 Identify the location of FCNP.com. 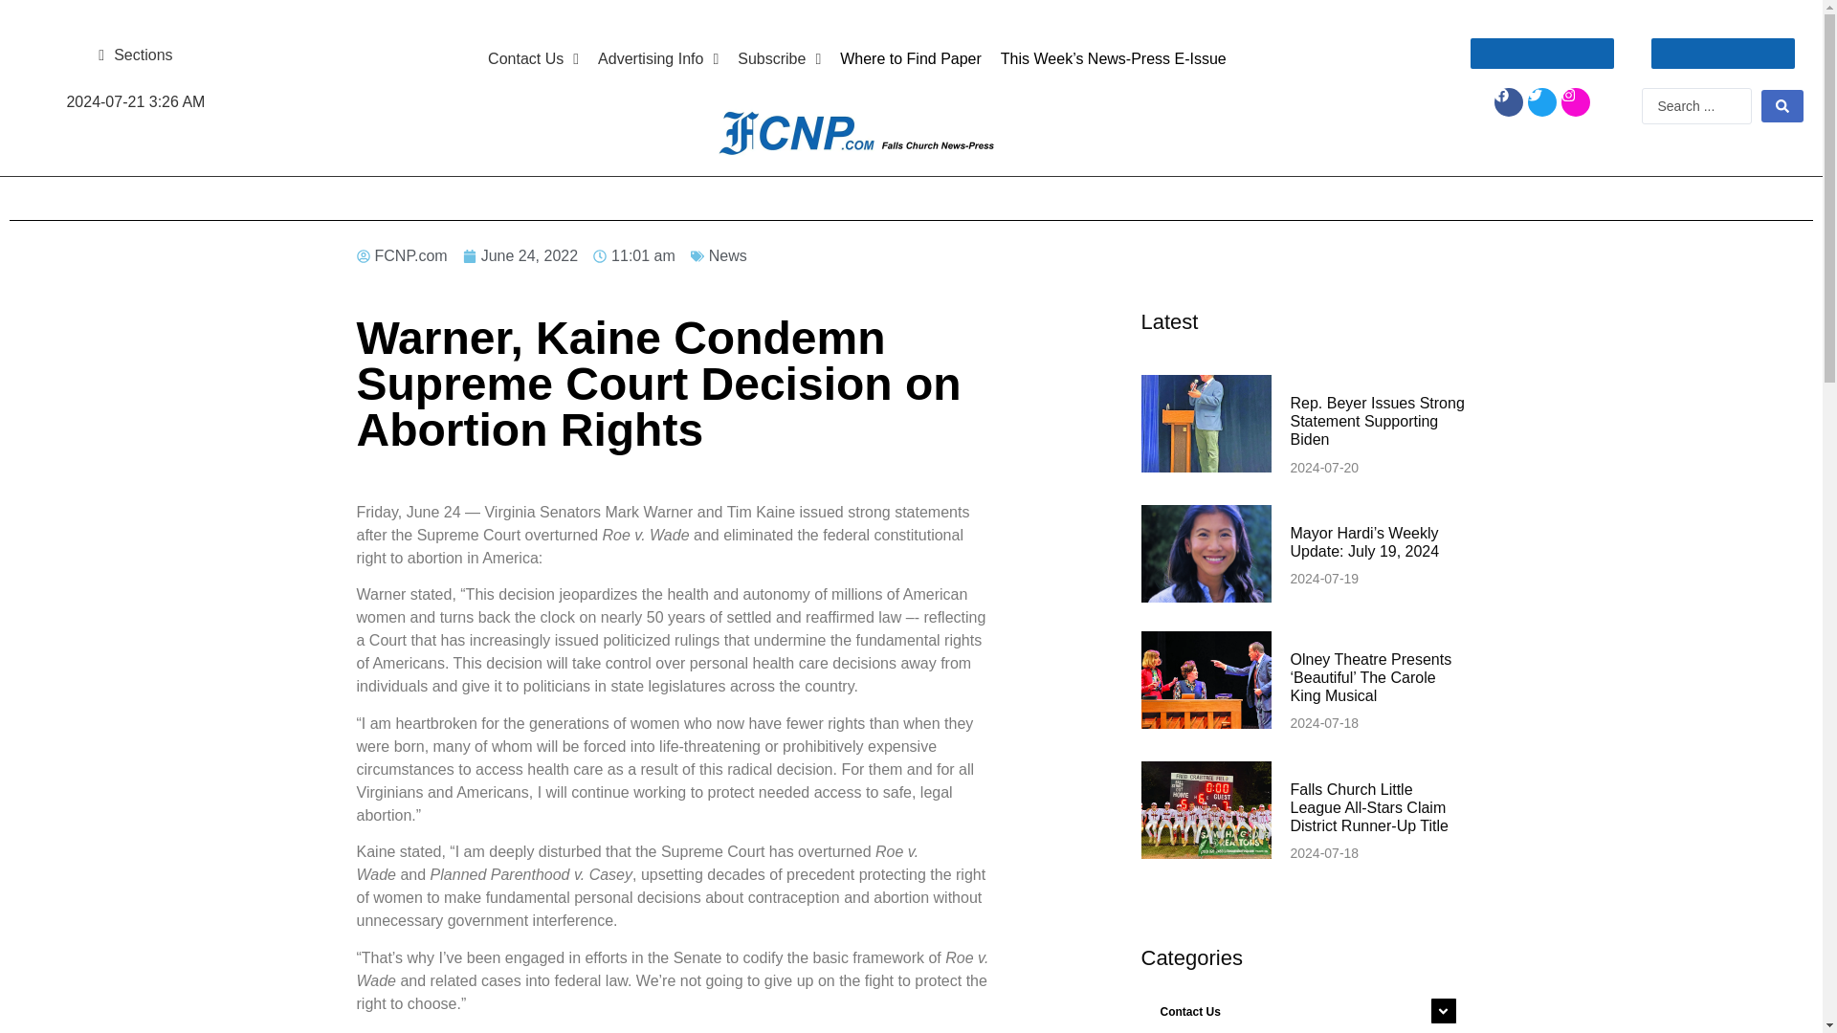
(401, 255).